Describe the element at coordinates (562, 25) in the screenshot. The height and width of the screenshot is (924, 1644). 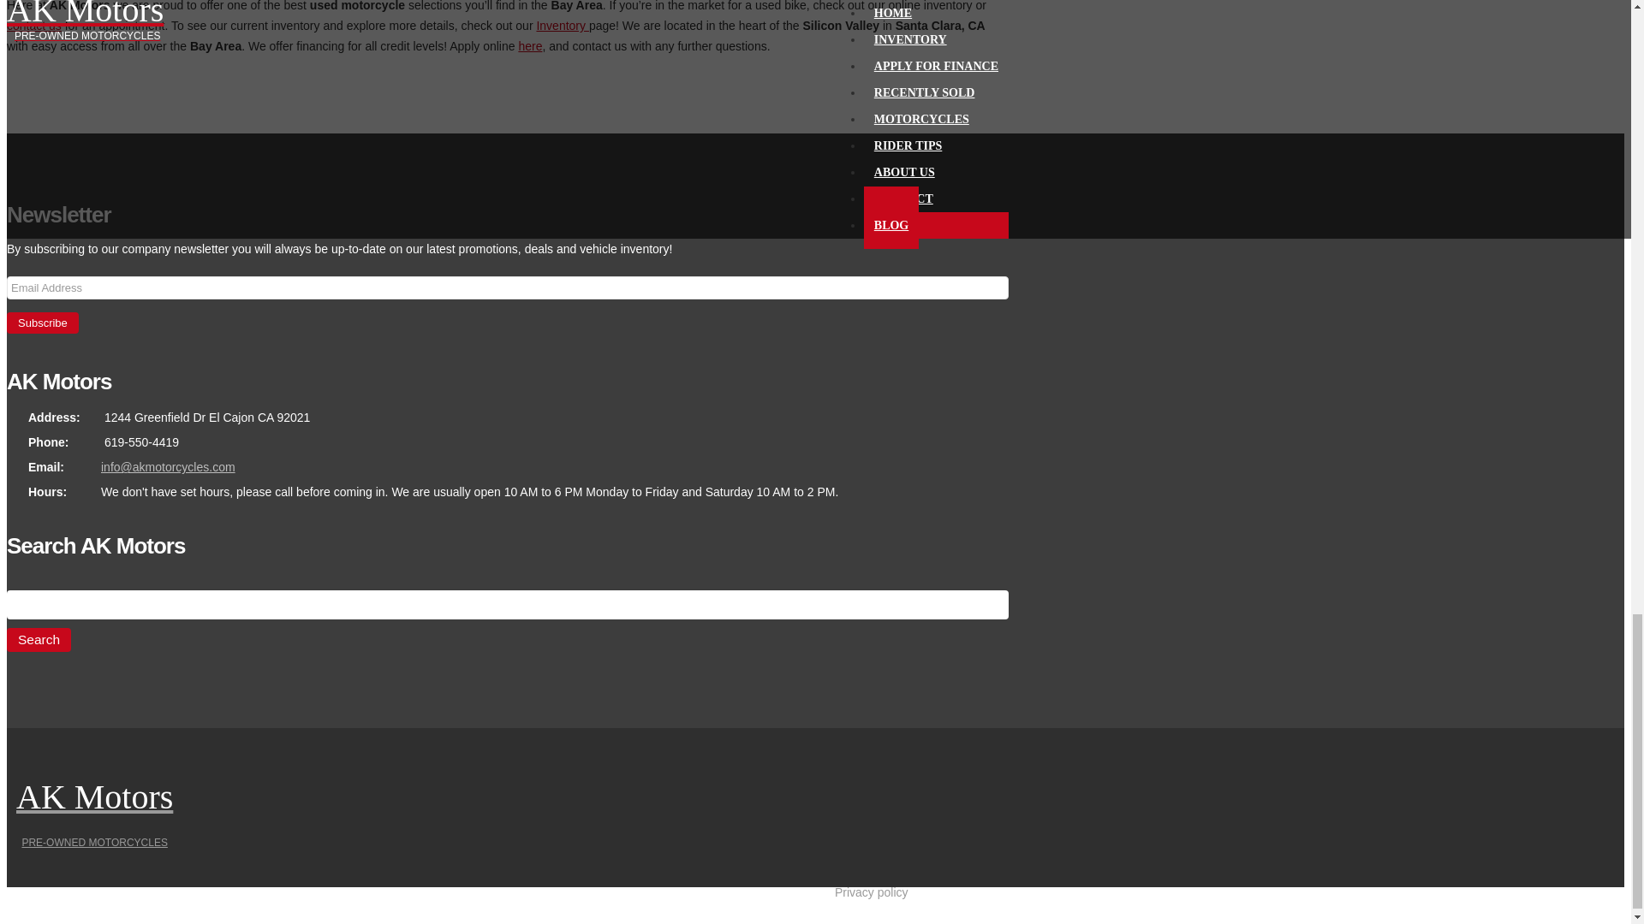
I see `Inventory` at that location.